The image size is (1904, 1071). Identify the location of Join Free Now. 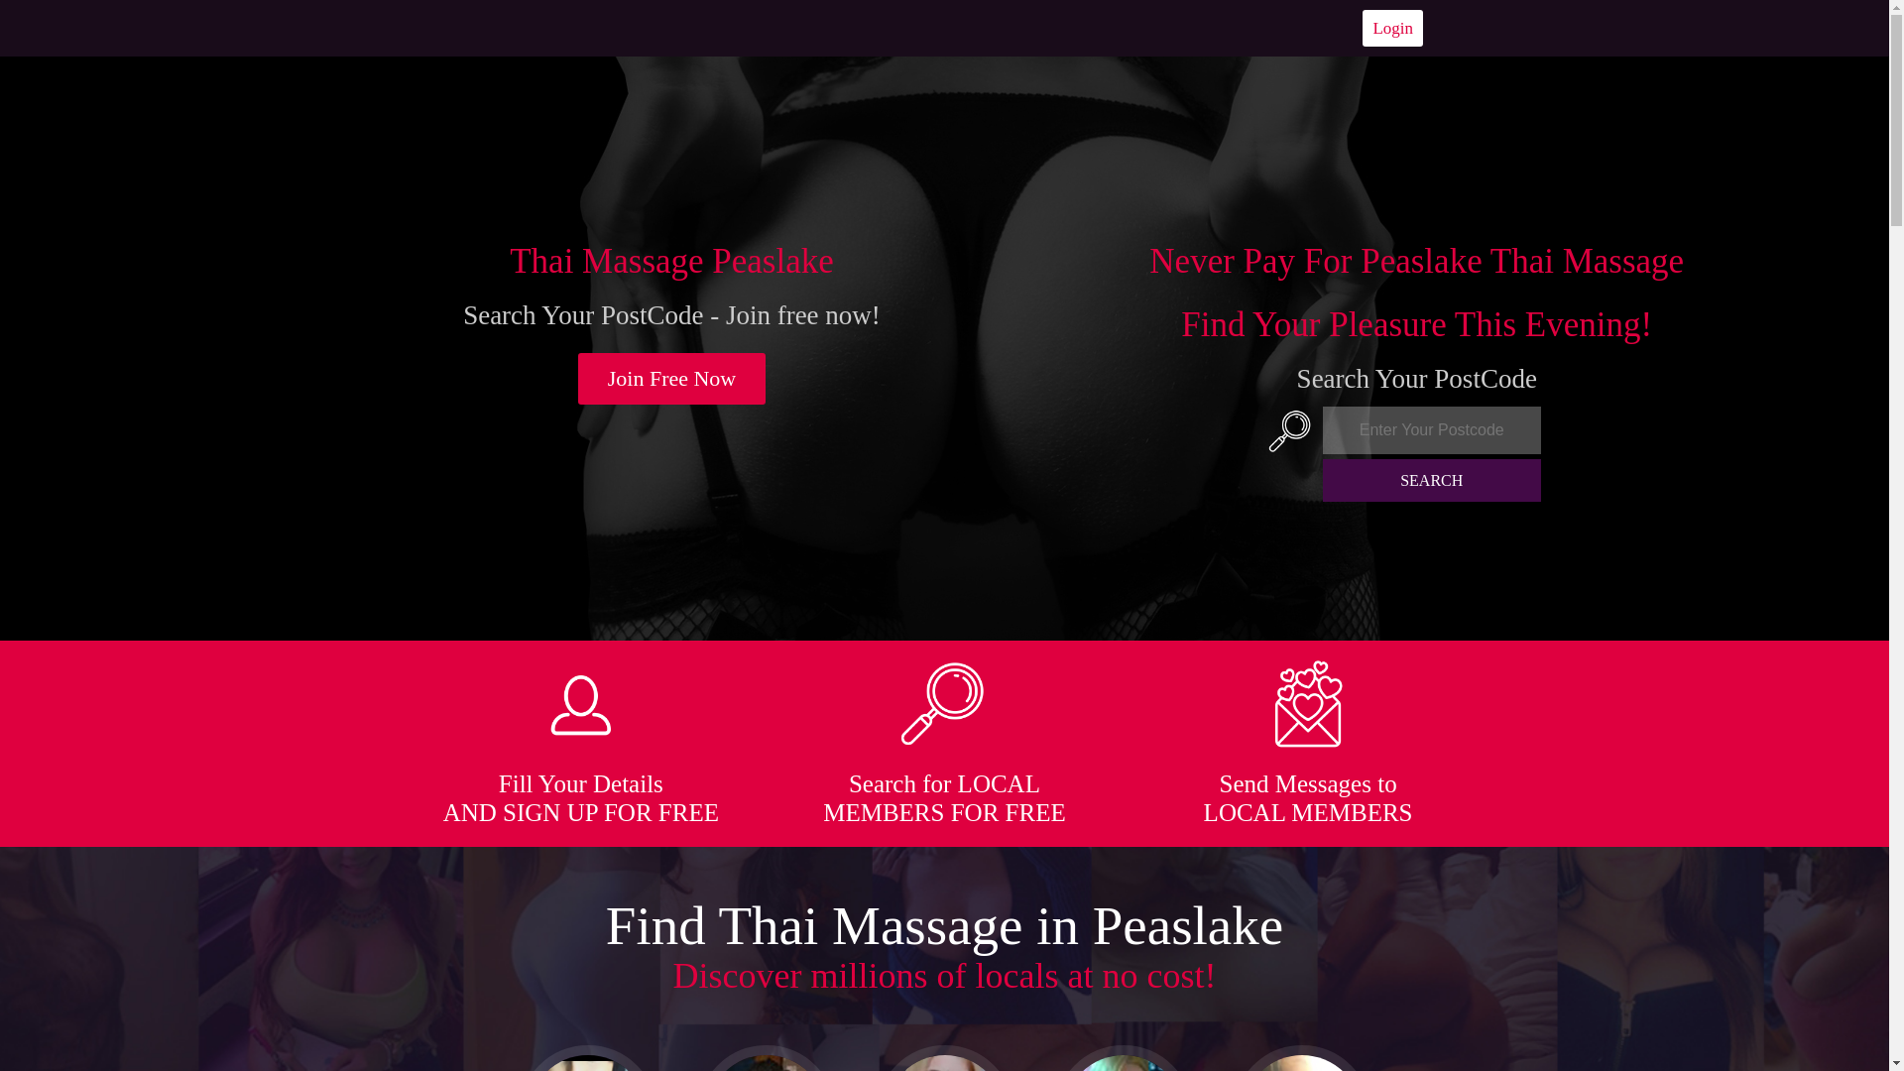
(672, 379).